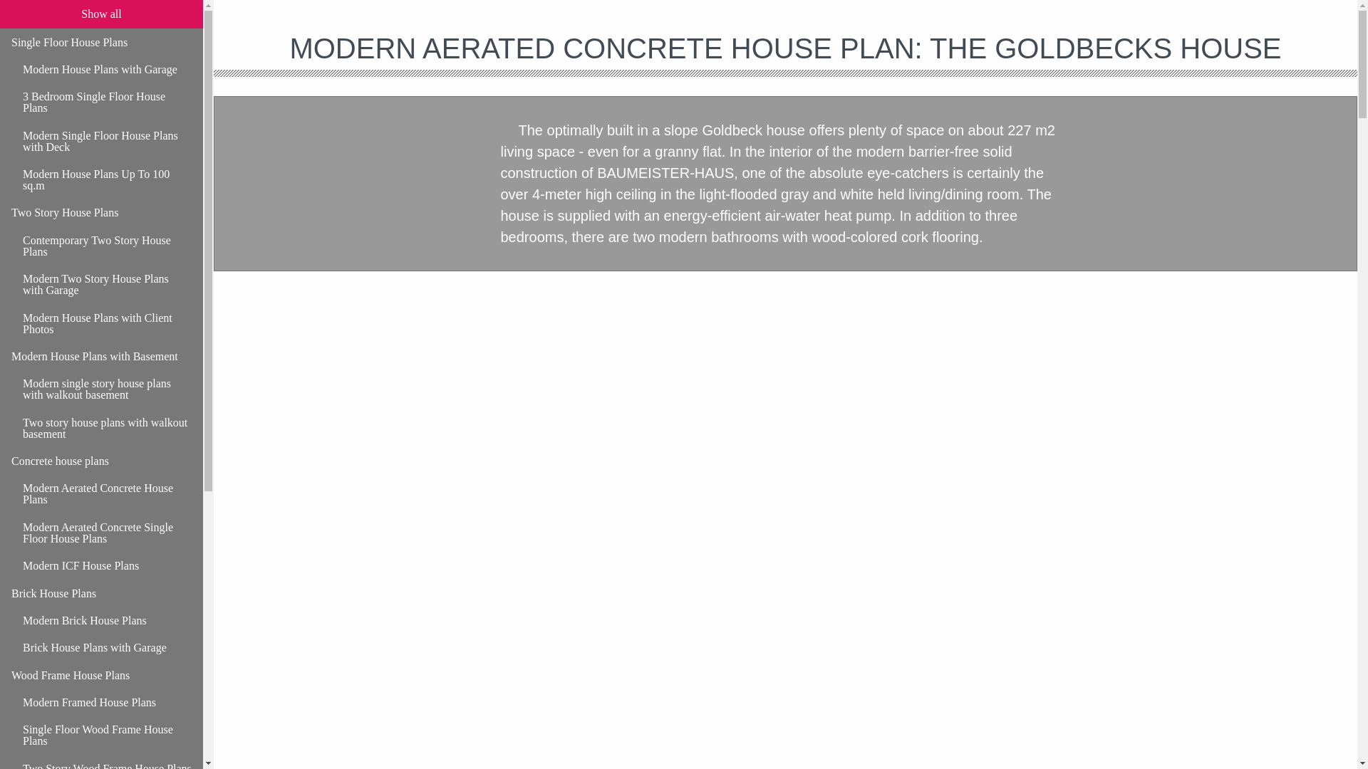 The height and width of the screenshot is (769, 1368). I want to click on Modern House Plans with Basement, so click(101, 356).